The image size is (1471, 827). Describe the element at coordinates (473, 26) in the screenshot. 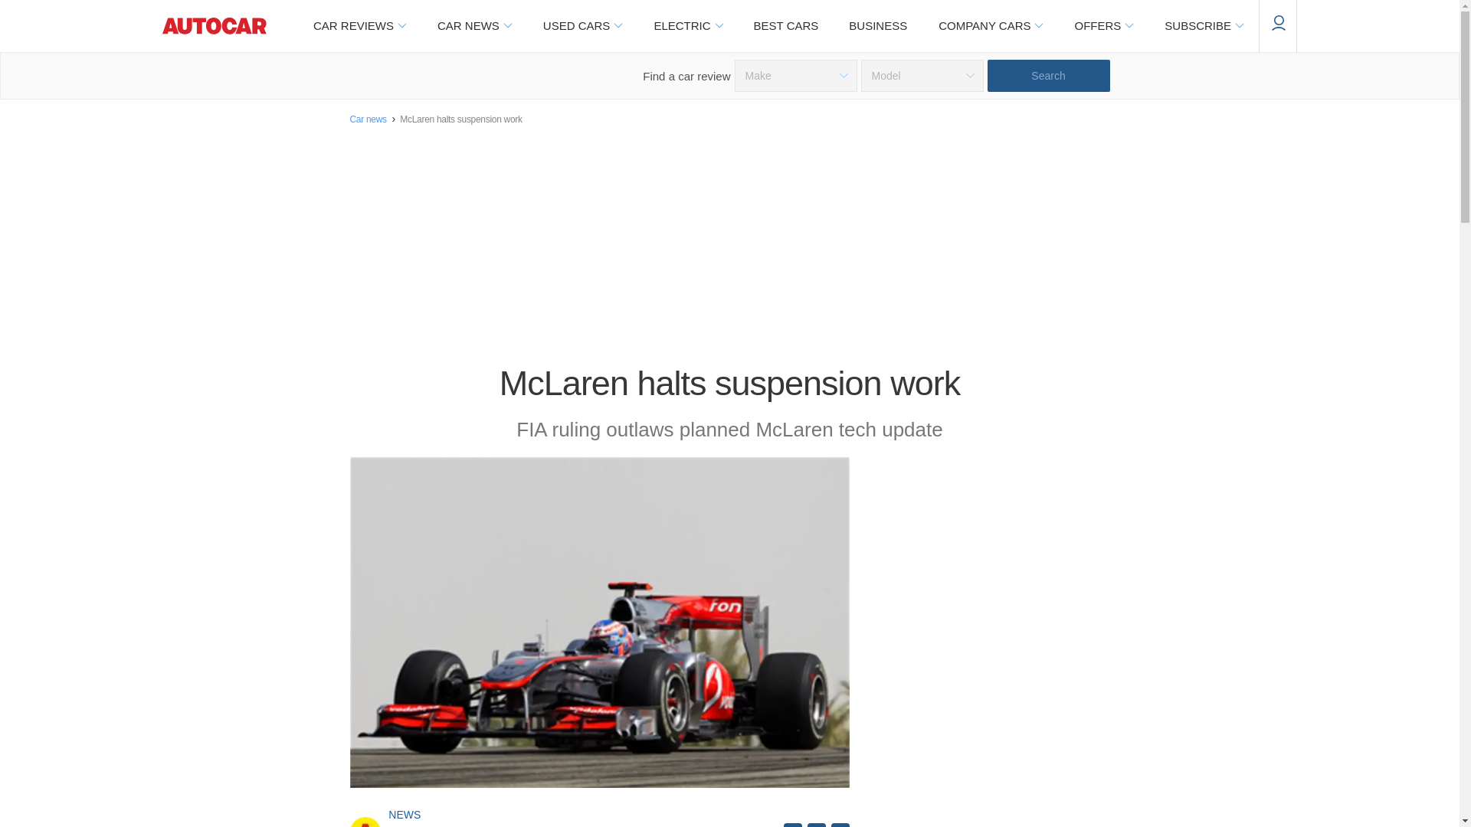

I see `CAR NEWS` at that location.